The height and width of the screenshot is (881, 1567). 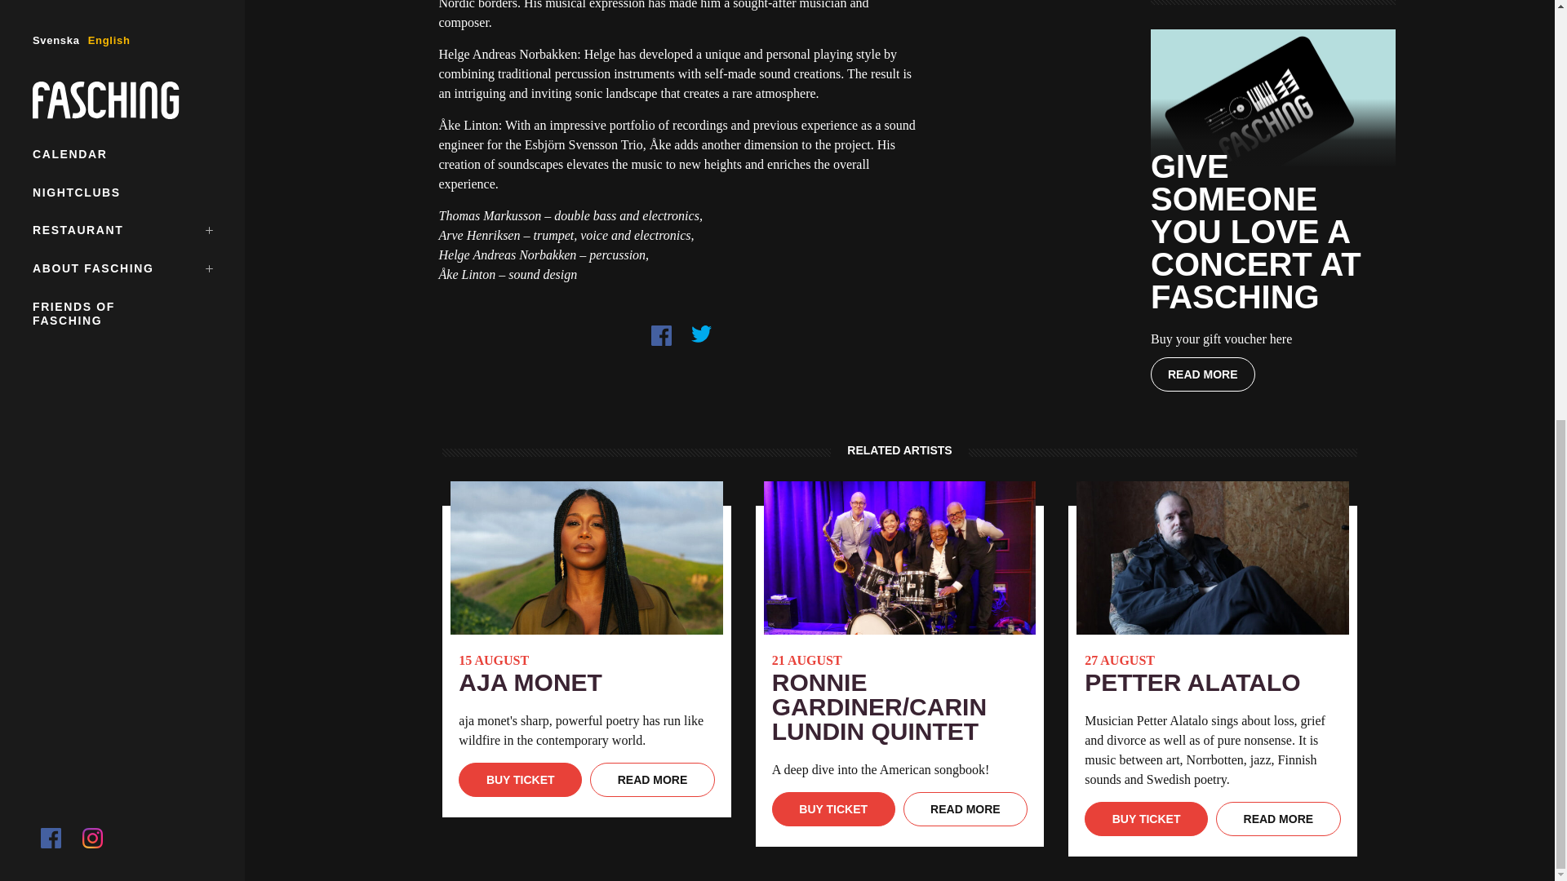 I want to click on READ MORE, so click(x=652, y=780).